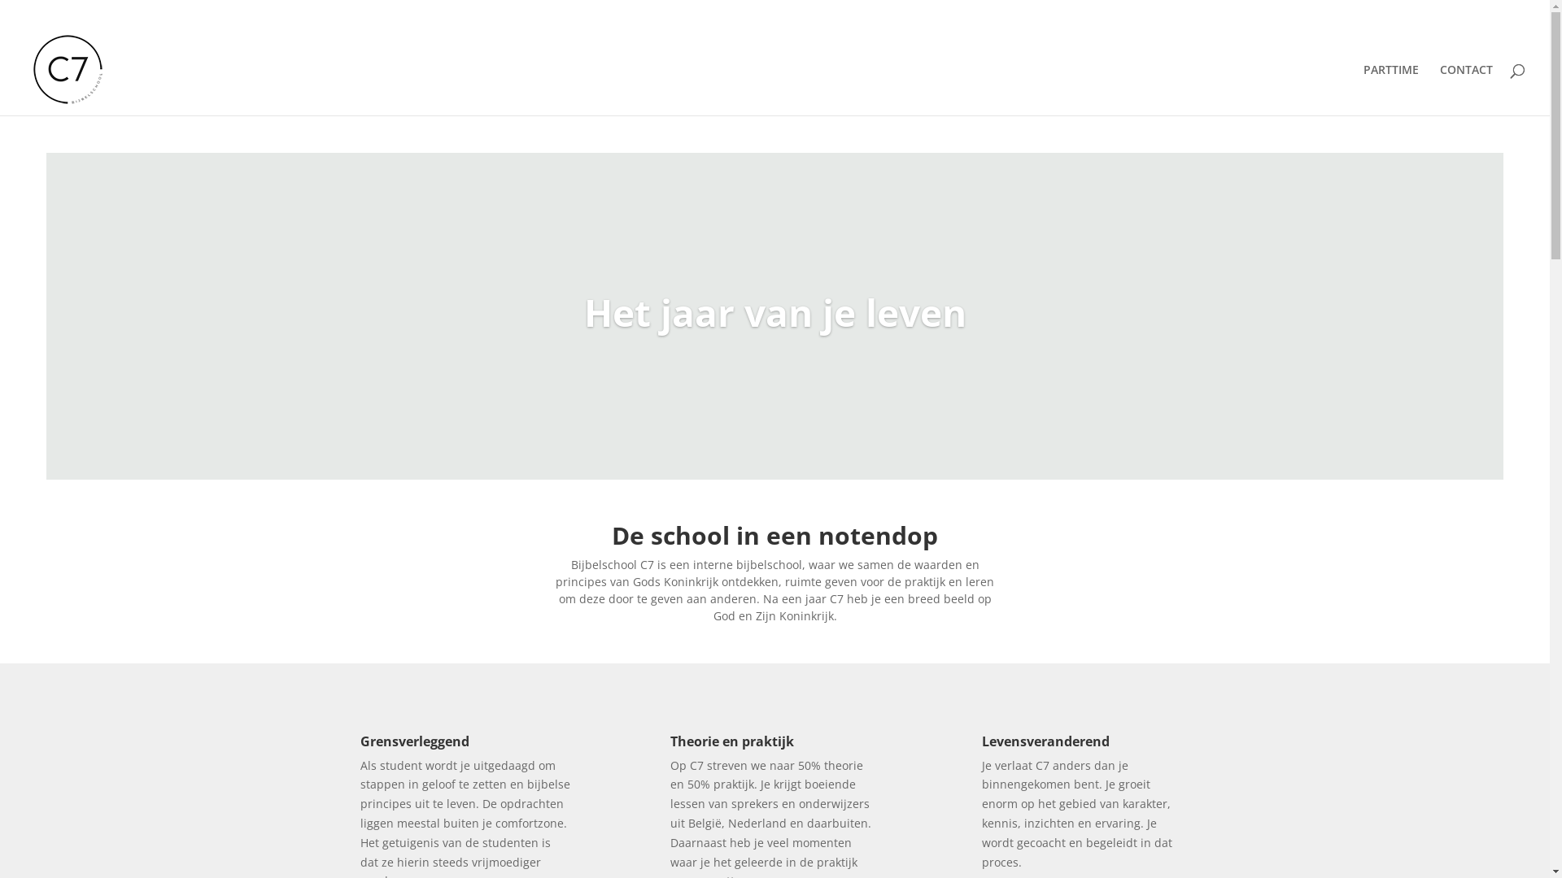 This screenshot has height=878, width=1562. What do you see at coordinates (1466, 89) in the screenshot?
I see `CONTACT` at bounding box center [1466, 89].